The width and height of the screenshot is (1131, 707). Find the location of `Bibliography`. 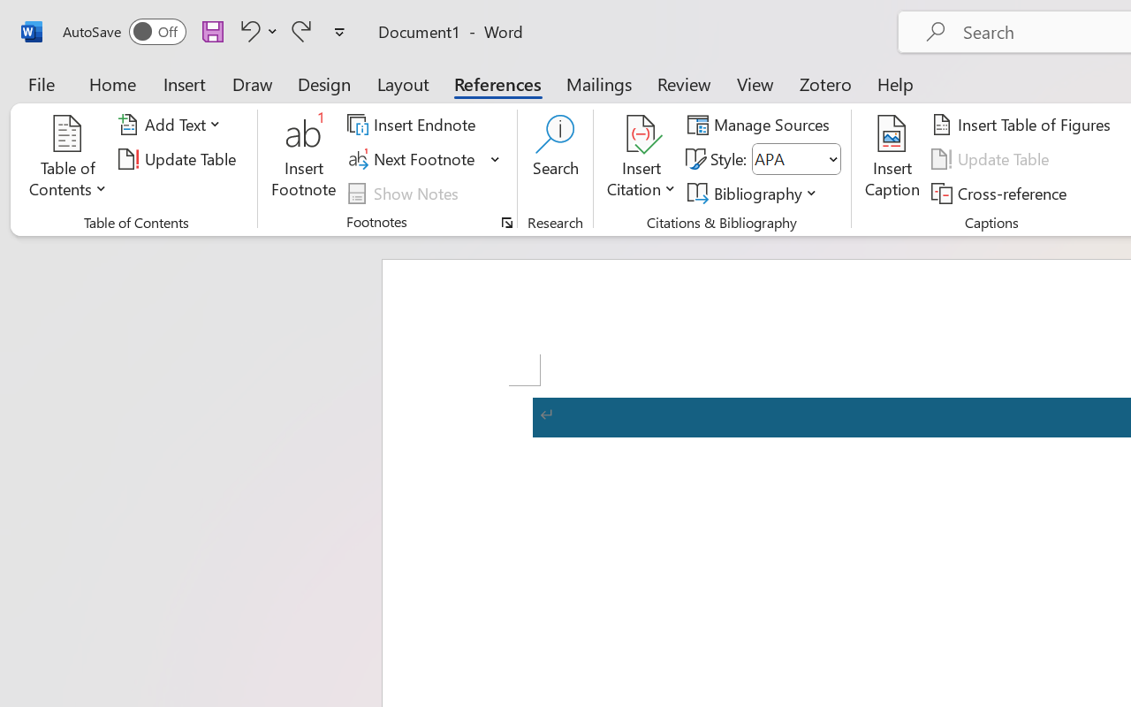

Bibliography is located at coordinates (755, 193).